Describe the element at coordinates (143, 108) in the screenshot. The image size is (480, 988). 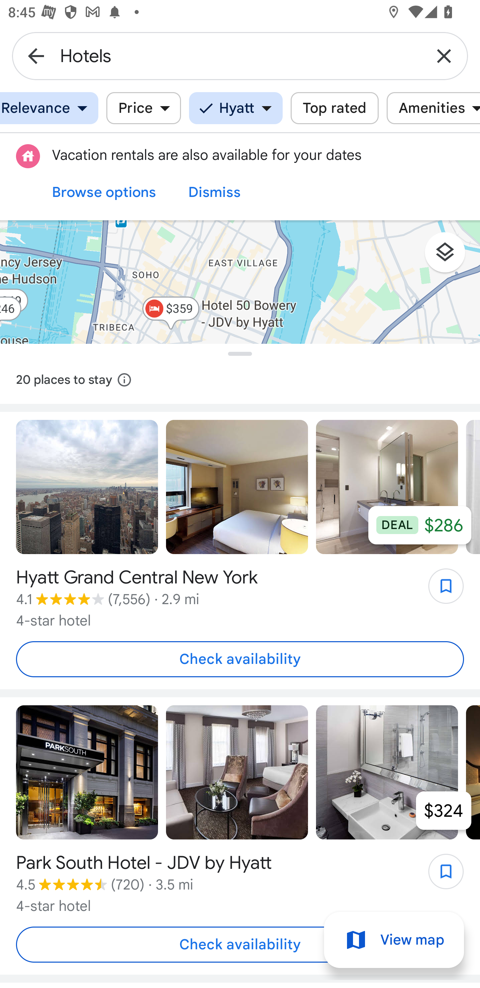
I see `Price Price Price` at that location.